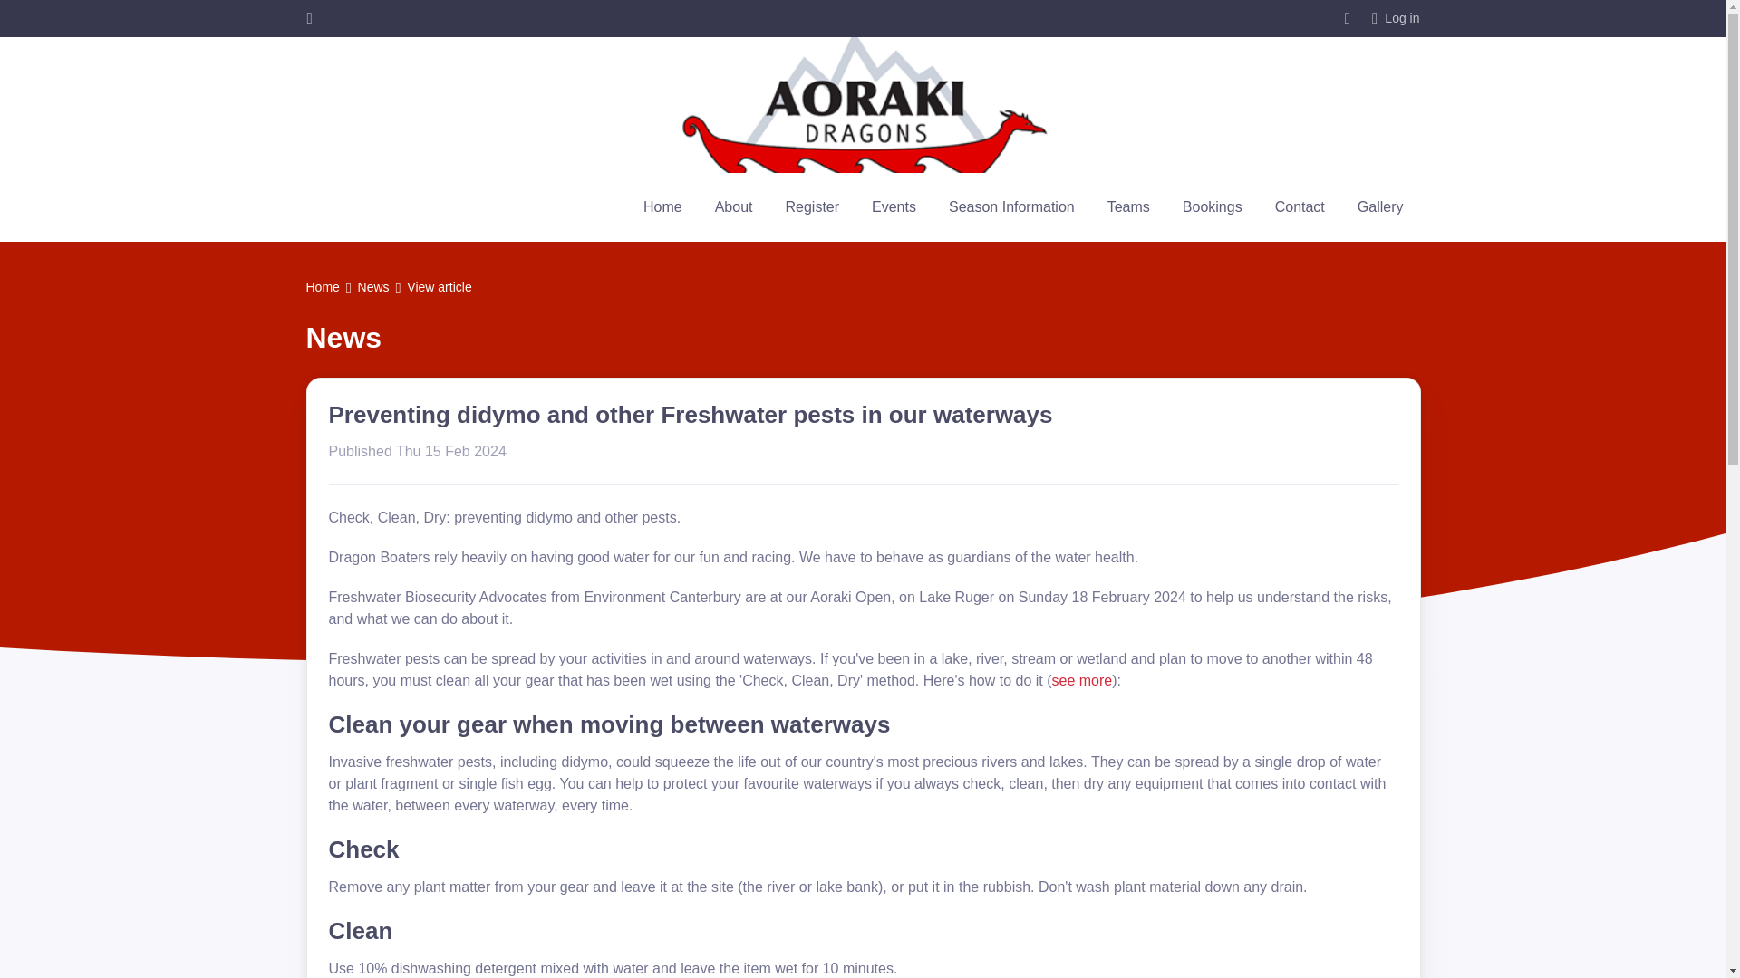 This screenshot has width=1740, height=978. I want to click on Teams, so click(1127, 206).